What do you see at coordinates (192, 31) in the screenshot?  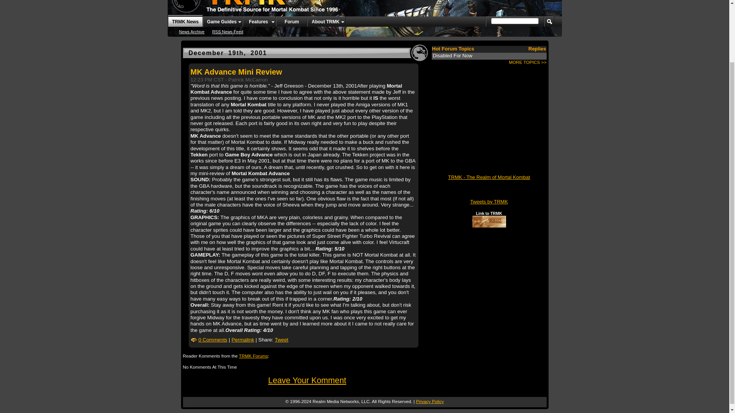 I see `News Archive` at bounding box center [192, 31].